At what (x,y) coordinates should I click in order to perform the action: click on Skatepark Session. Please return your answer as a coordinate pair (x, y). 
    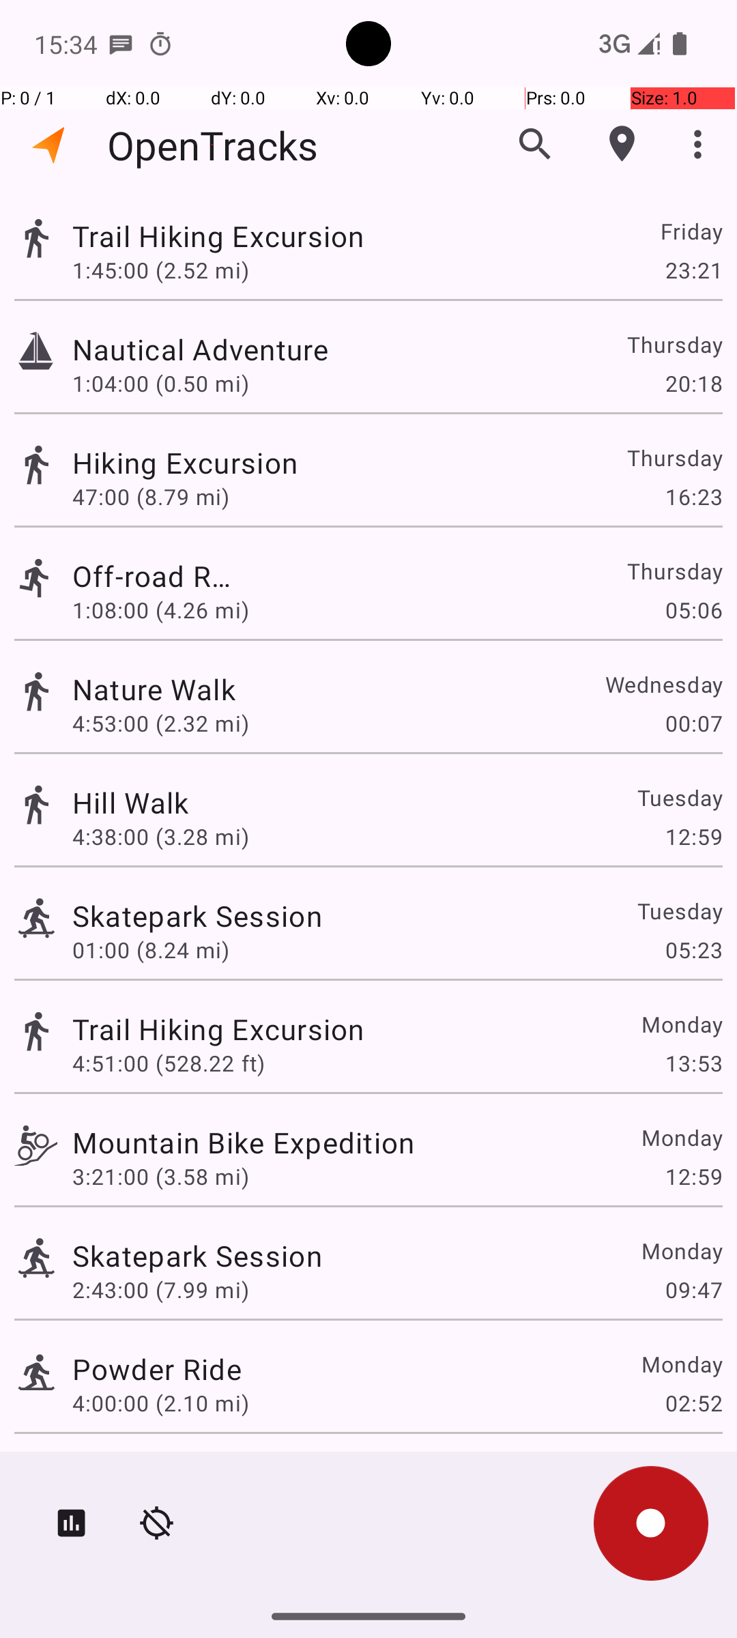
    Looking at the image, I should click on (197, 916).